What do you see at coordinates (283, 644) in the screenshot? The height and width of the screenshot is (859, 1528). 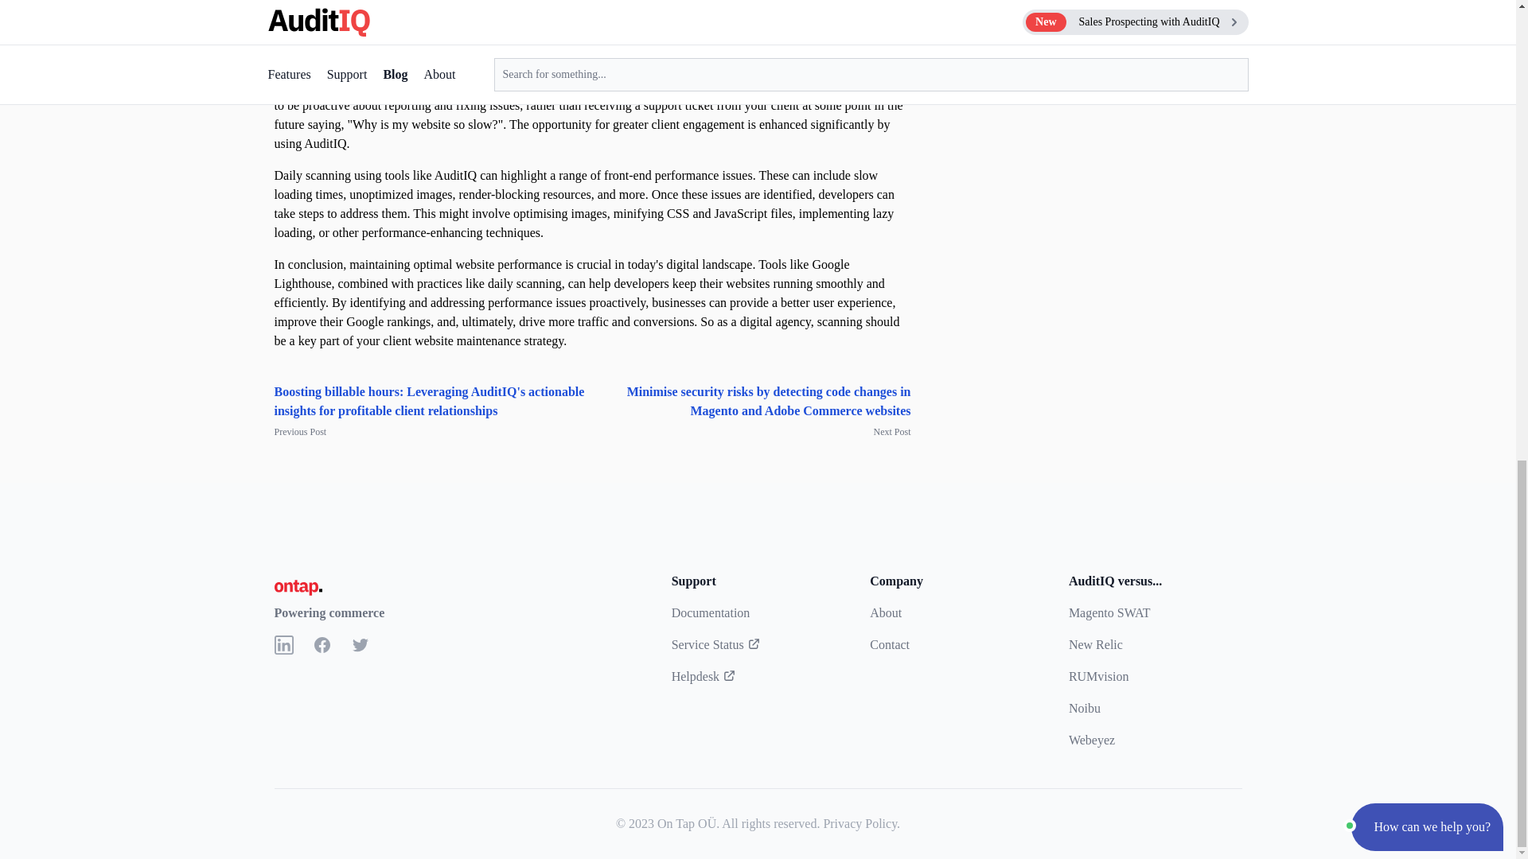 I see `LinkedIn` at bounding box center [283, 644].